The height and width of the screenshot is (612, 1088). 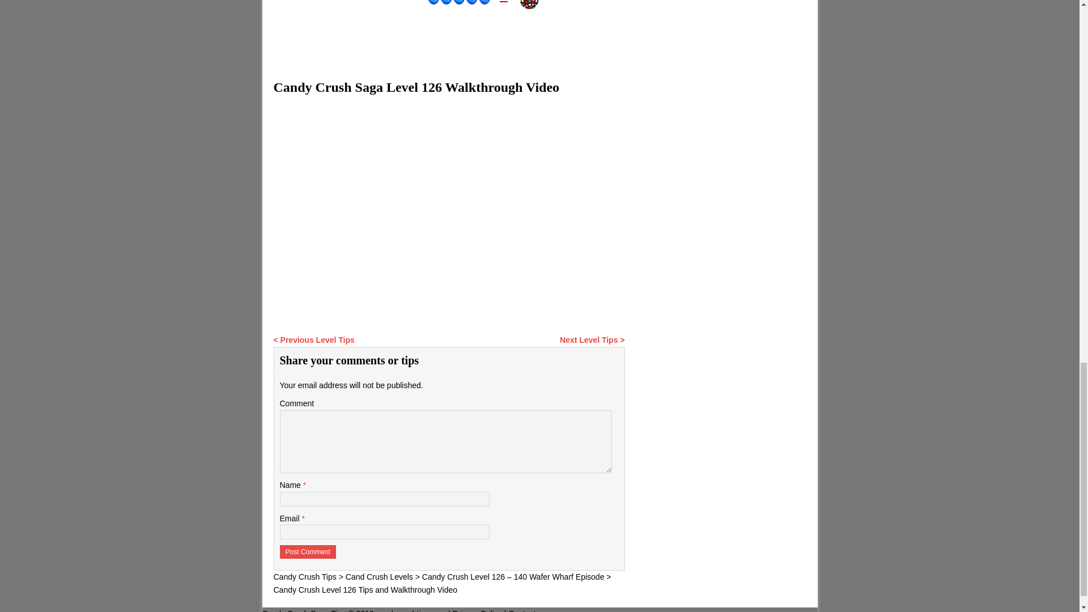 What do you see at coordinates (304, 577) in the screenshot?
I see `Go to Candy Crush Tips.` at bounding box center [304, 577].